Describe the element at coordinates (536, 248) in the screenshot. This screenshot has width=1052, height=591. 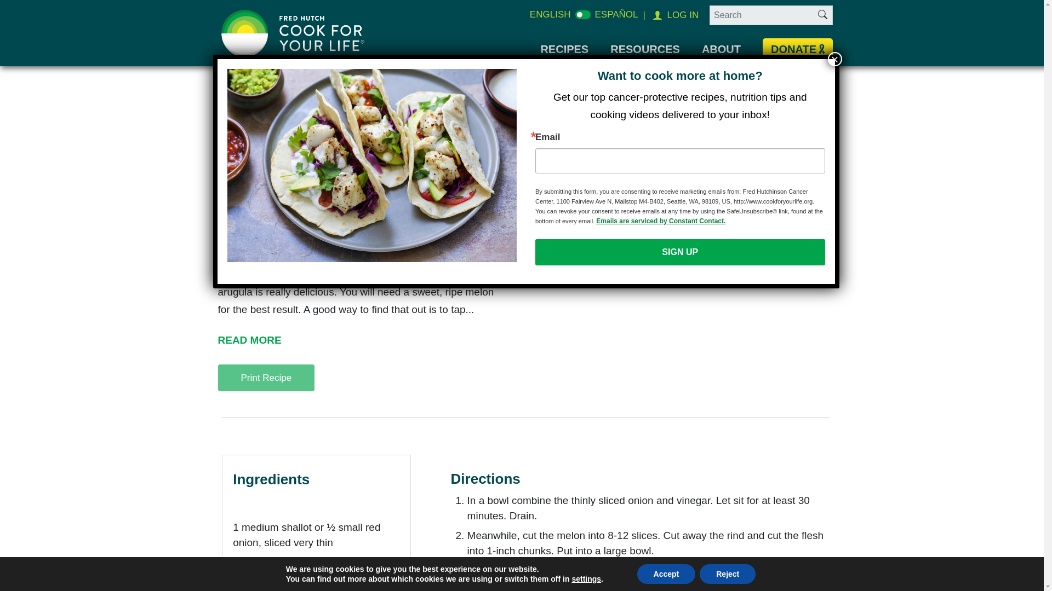
I see `Play` at that location.